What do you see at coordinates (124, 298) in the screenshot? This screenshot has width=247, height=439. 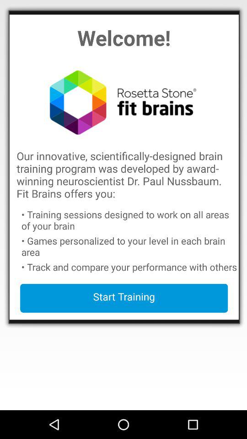 I see `click icon at the bottom` at bounding box center [124, 298].